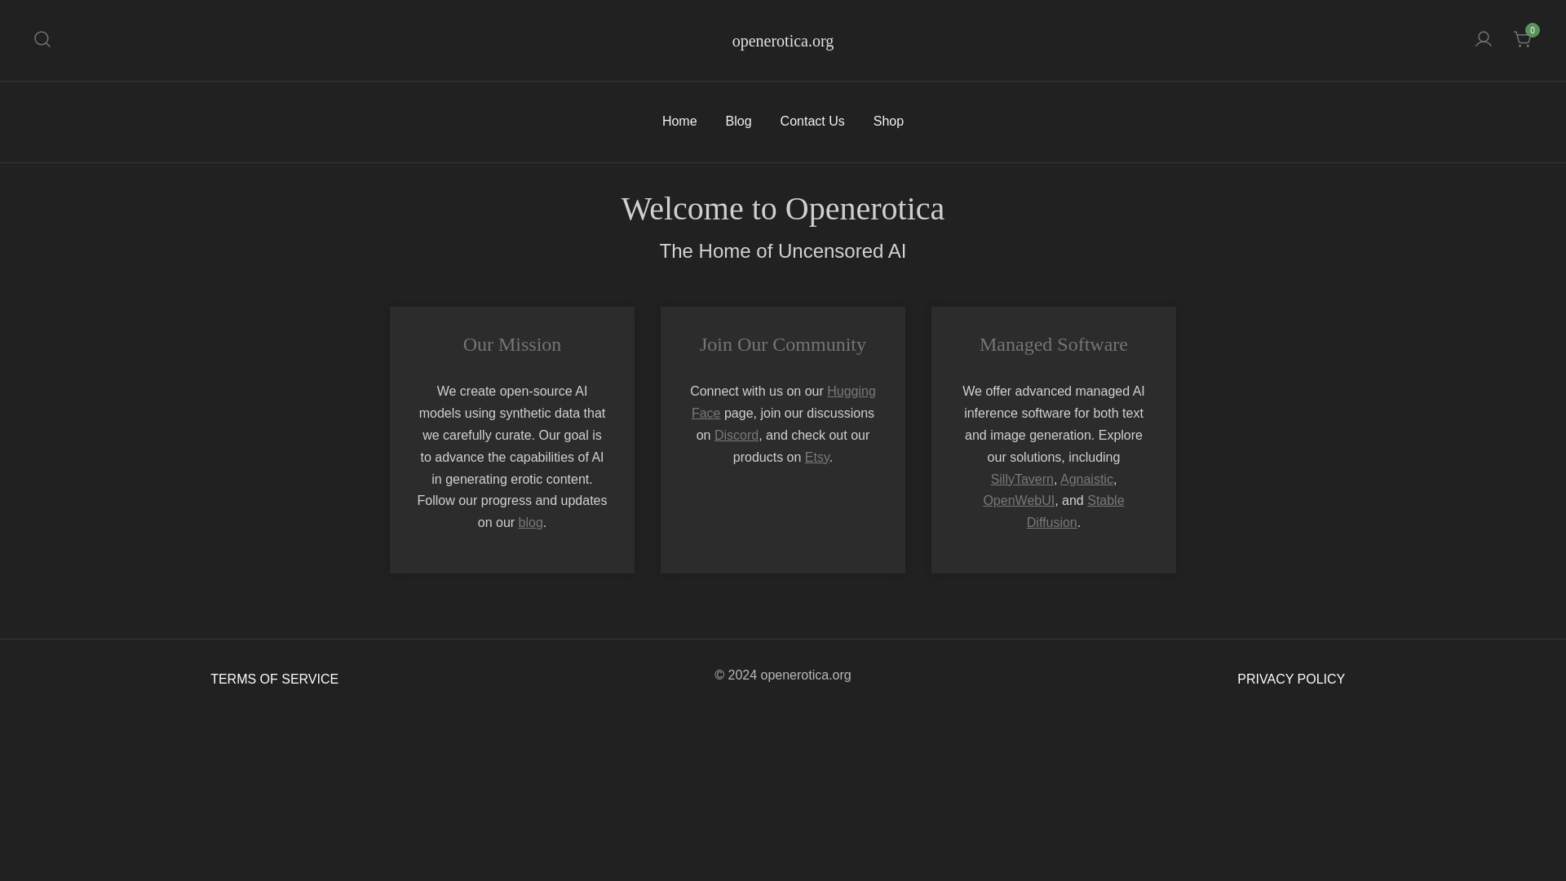  What do you see at coordinates (1086, 479) in the screenshot?
I see `Agnaistic` at bounding box center [1086, 479].